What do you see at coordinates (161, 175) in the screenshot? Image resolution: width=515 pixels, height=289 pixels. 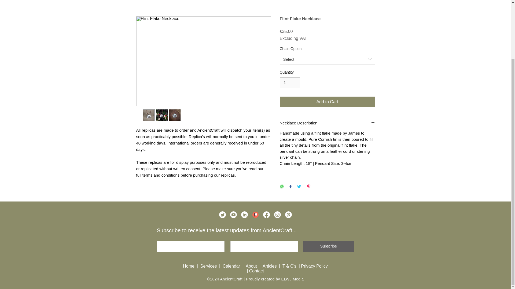 I see `terms and conditions` at bounding box center [161, 175].